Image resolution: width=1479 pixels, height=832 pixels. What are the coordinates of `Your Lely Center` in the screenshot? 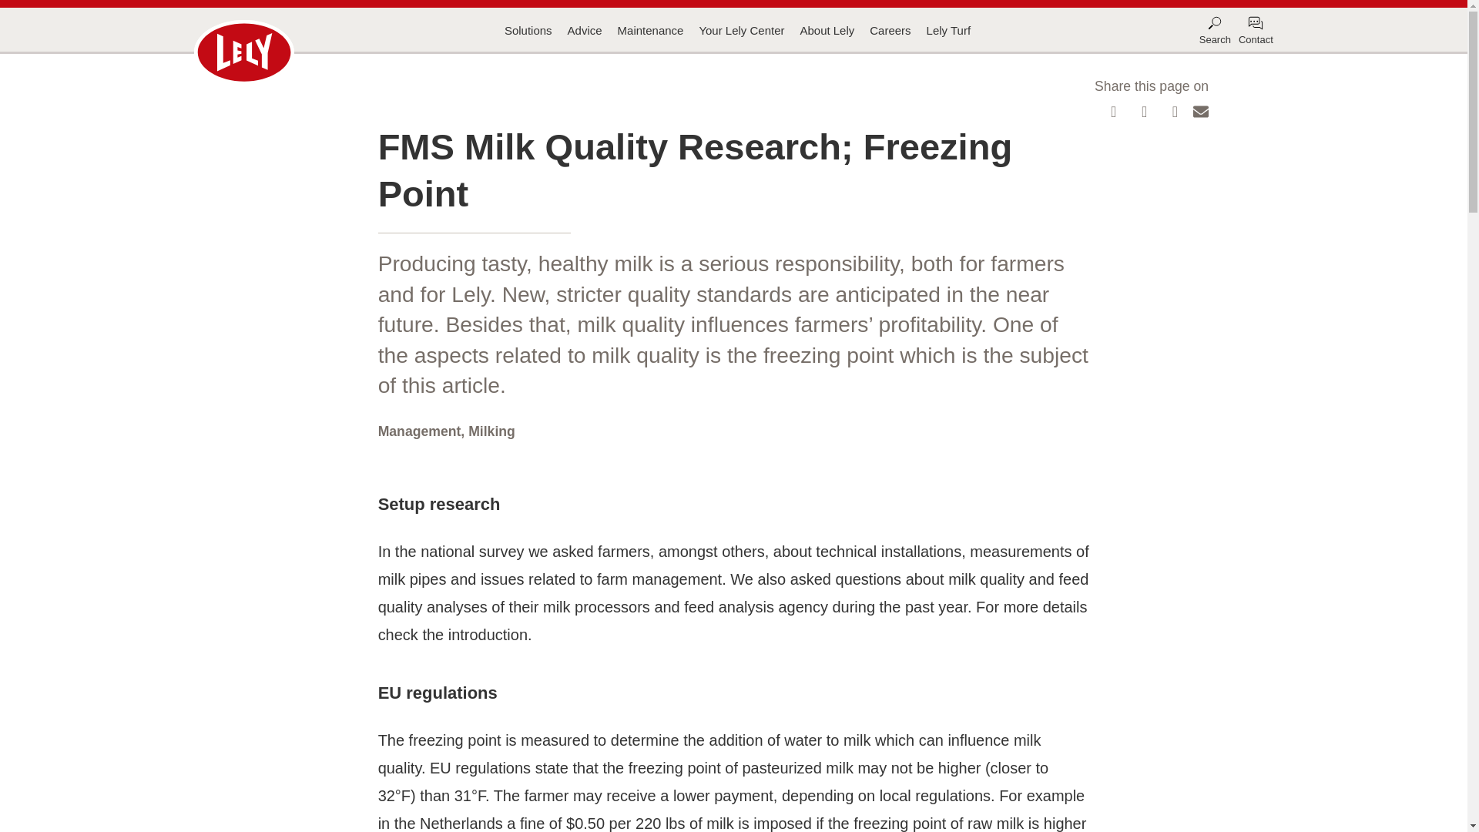 It's located at (741, 30).